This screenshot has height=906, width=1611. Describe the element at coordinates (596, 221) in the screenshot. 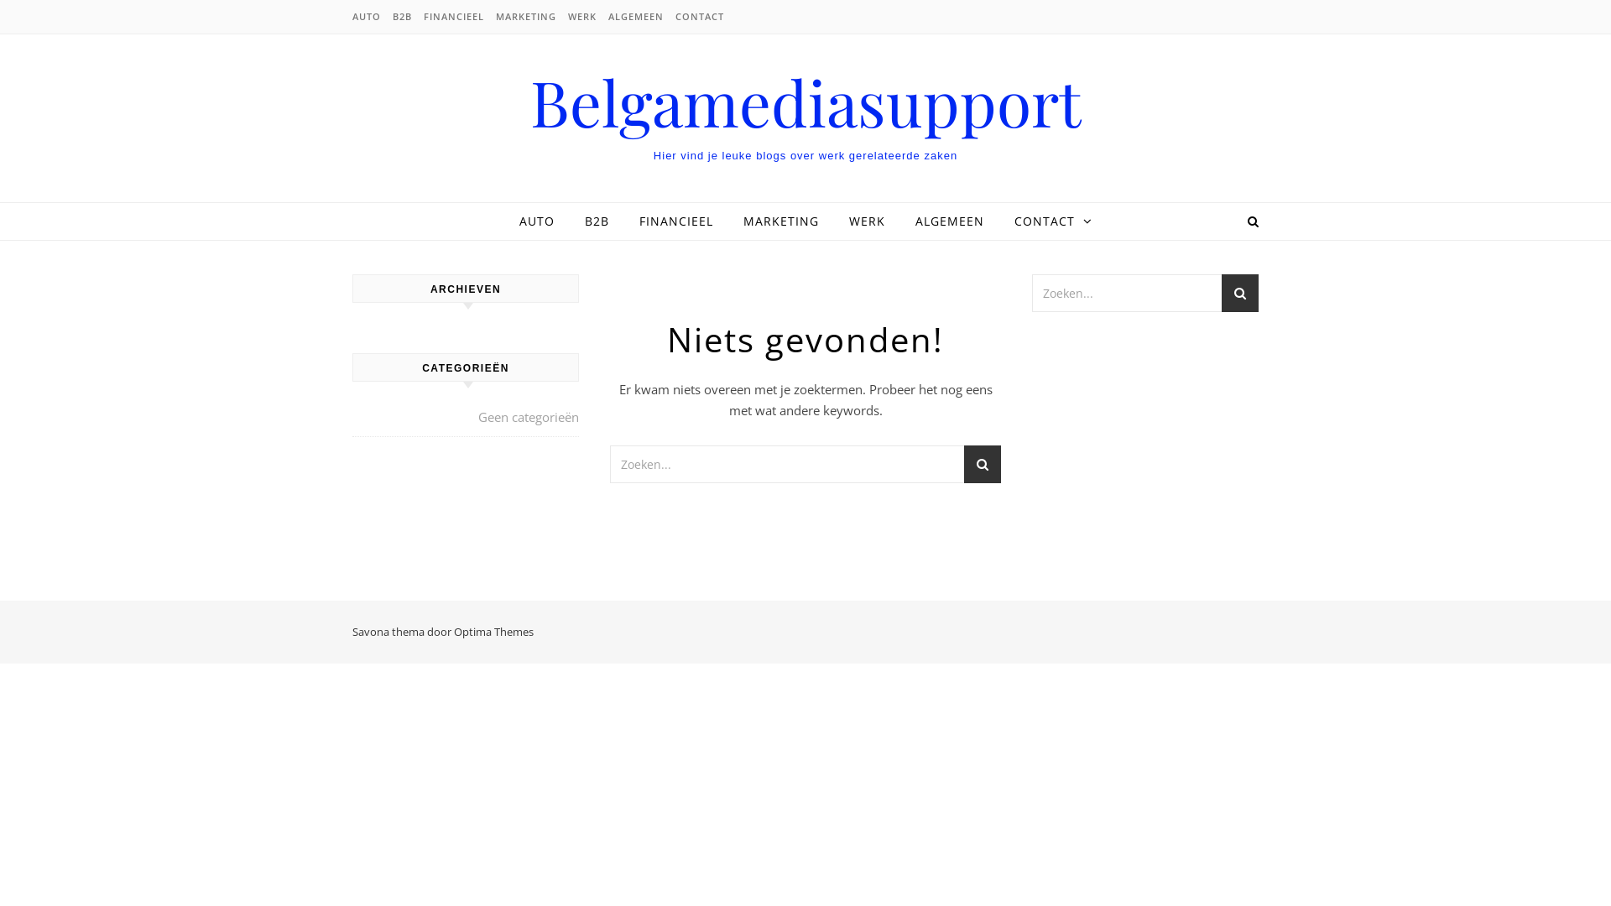

I see `B2B` at that location.